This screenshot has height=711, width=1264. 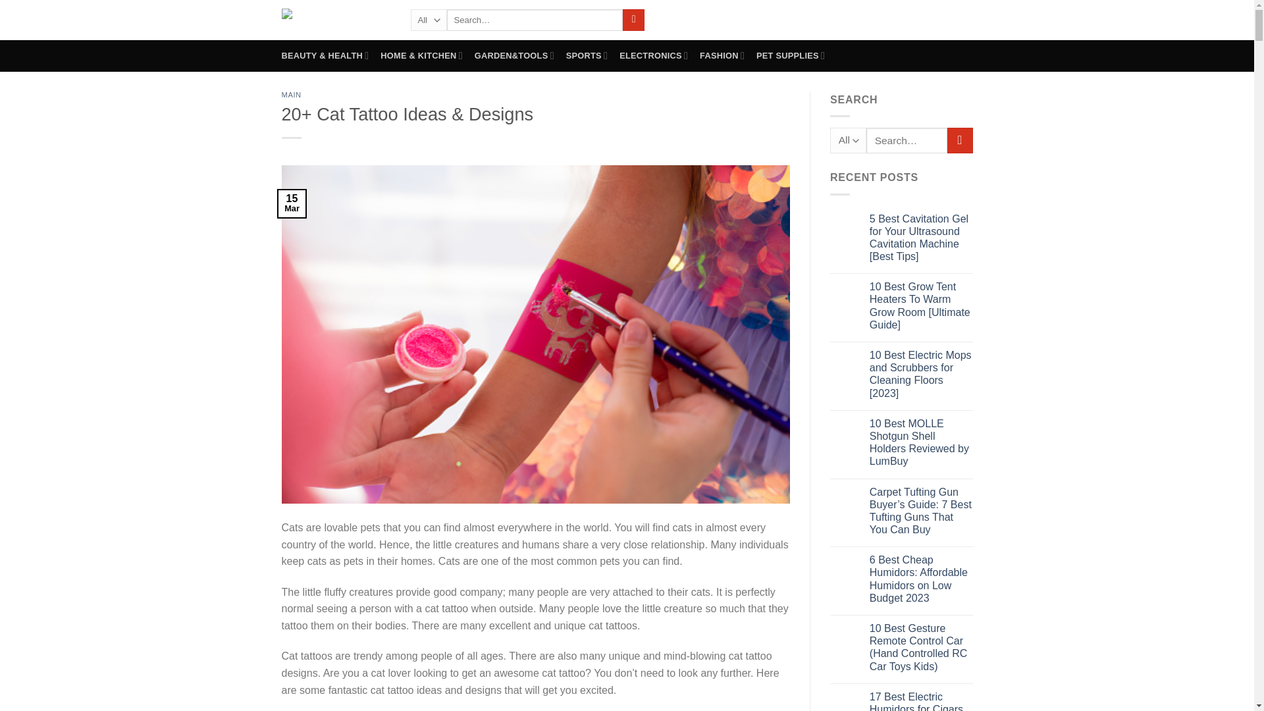 I want to click on 10 Best MOLLE Shotgun Shell Holders Reviewed by LumBuy, so click(x=921, y=442).